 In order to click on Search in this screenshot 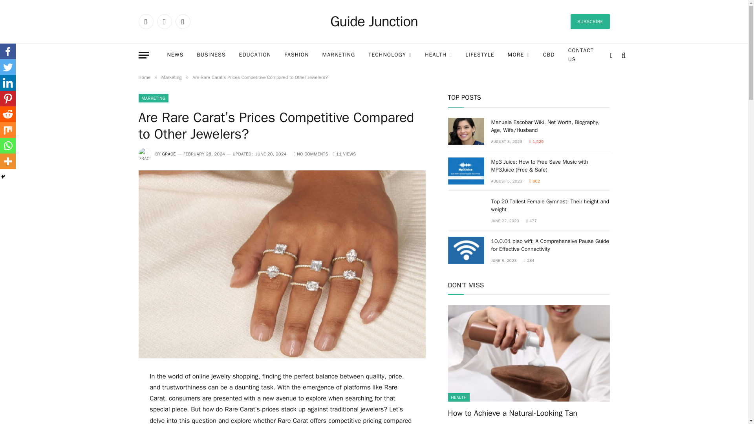, I will do `click(623, 55)`.